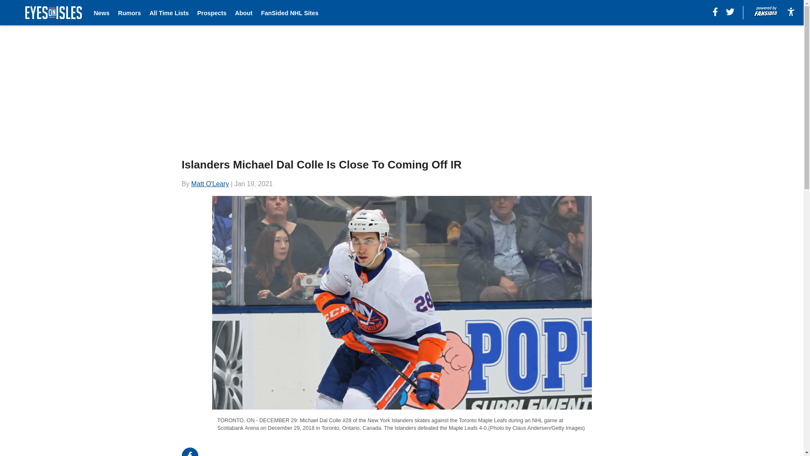  What do you see at coordinates (244, 13) in the screenshot?
I see `About` at bounding box center [244, 13].